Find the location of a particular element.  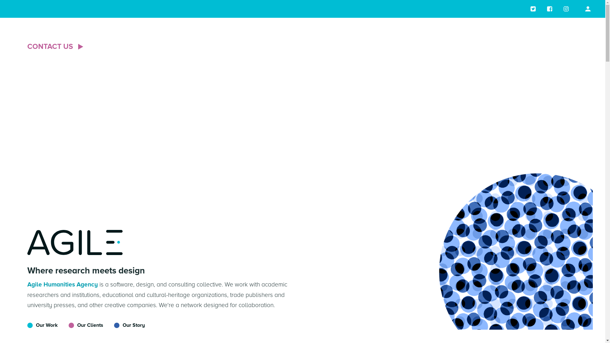

Instagram page is located at coordinates (566, 9).